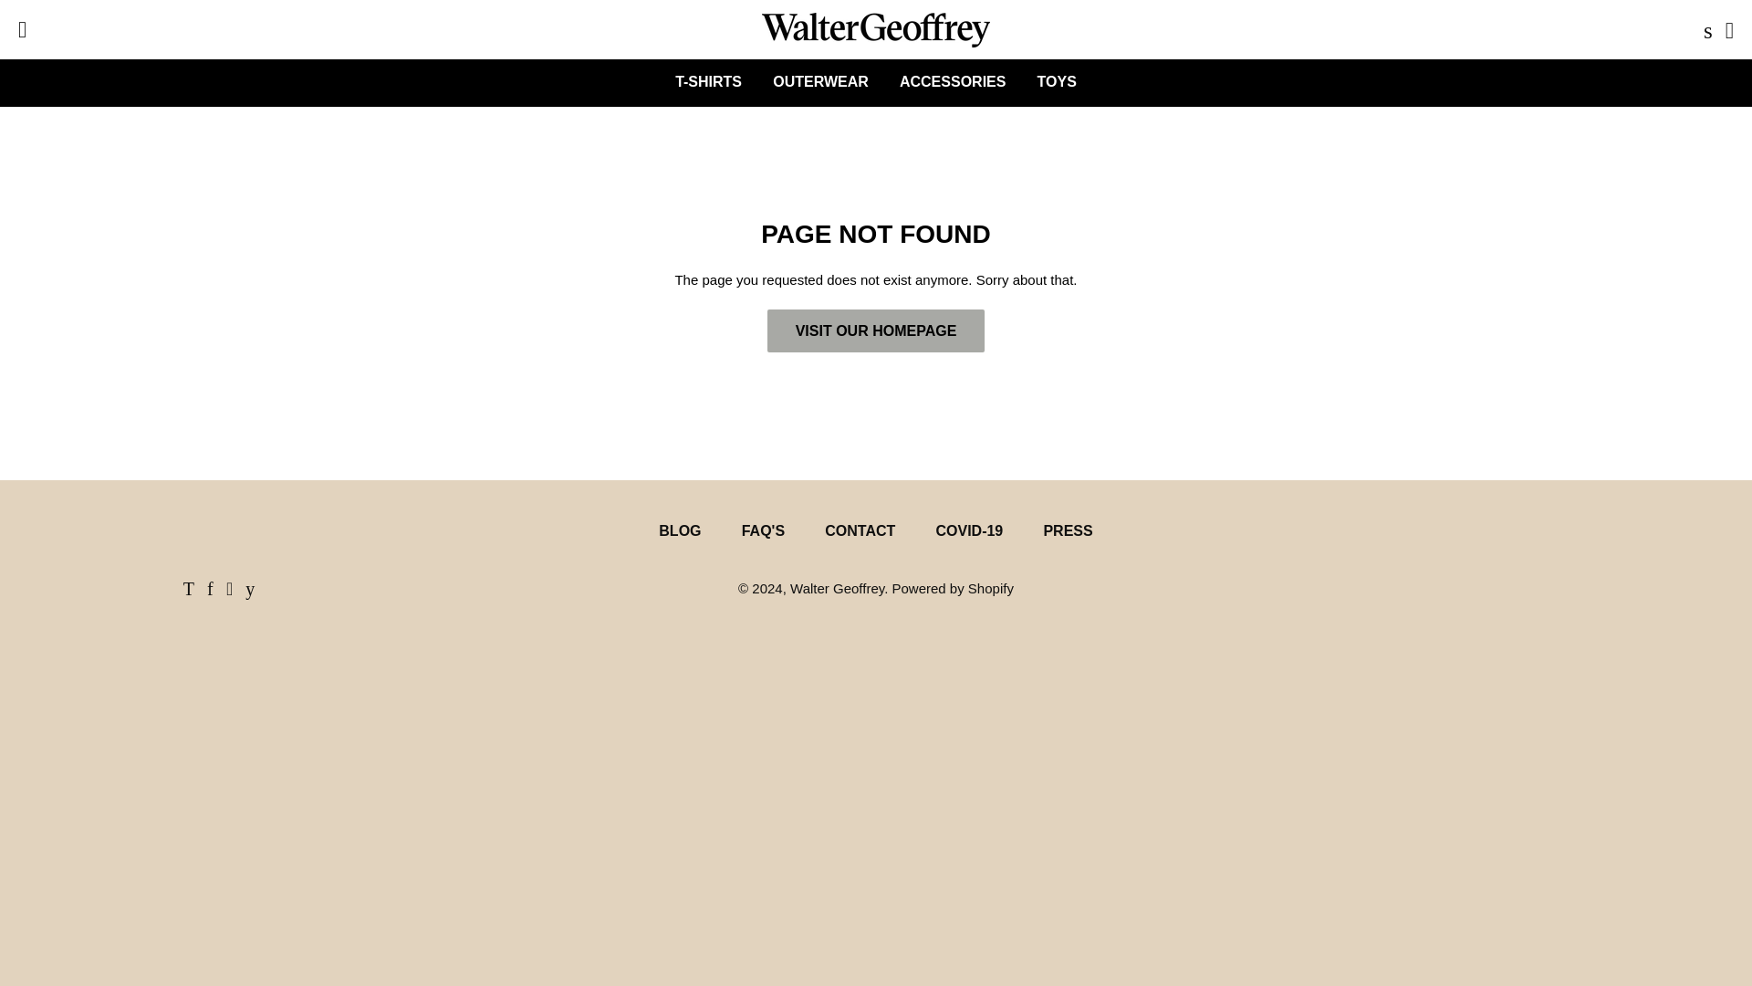 The width and height of the screenshot is (1752, 986). I want to click on FAQ'S, so click(763, 531).